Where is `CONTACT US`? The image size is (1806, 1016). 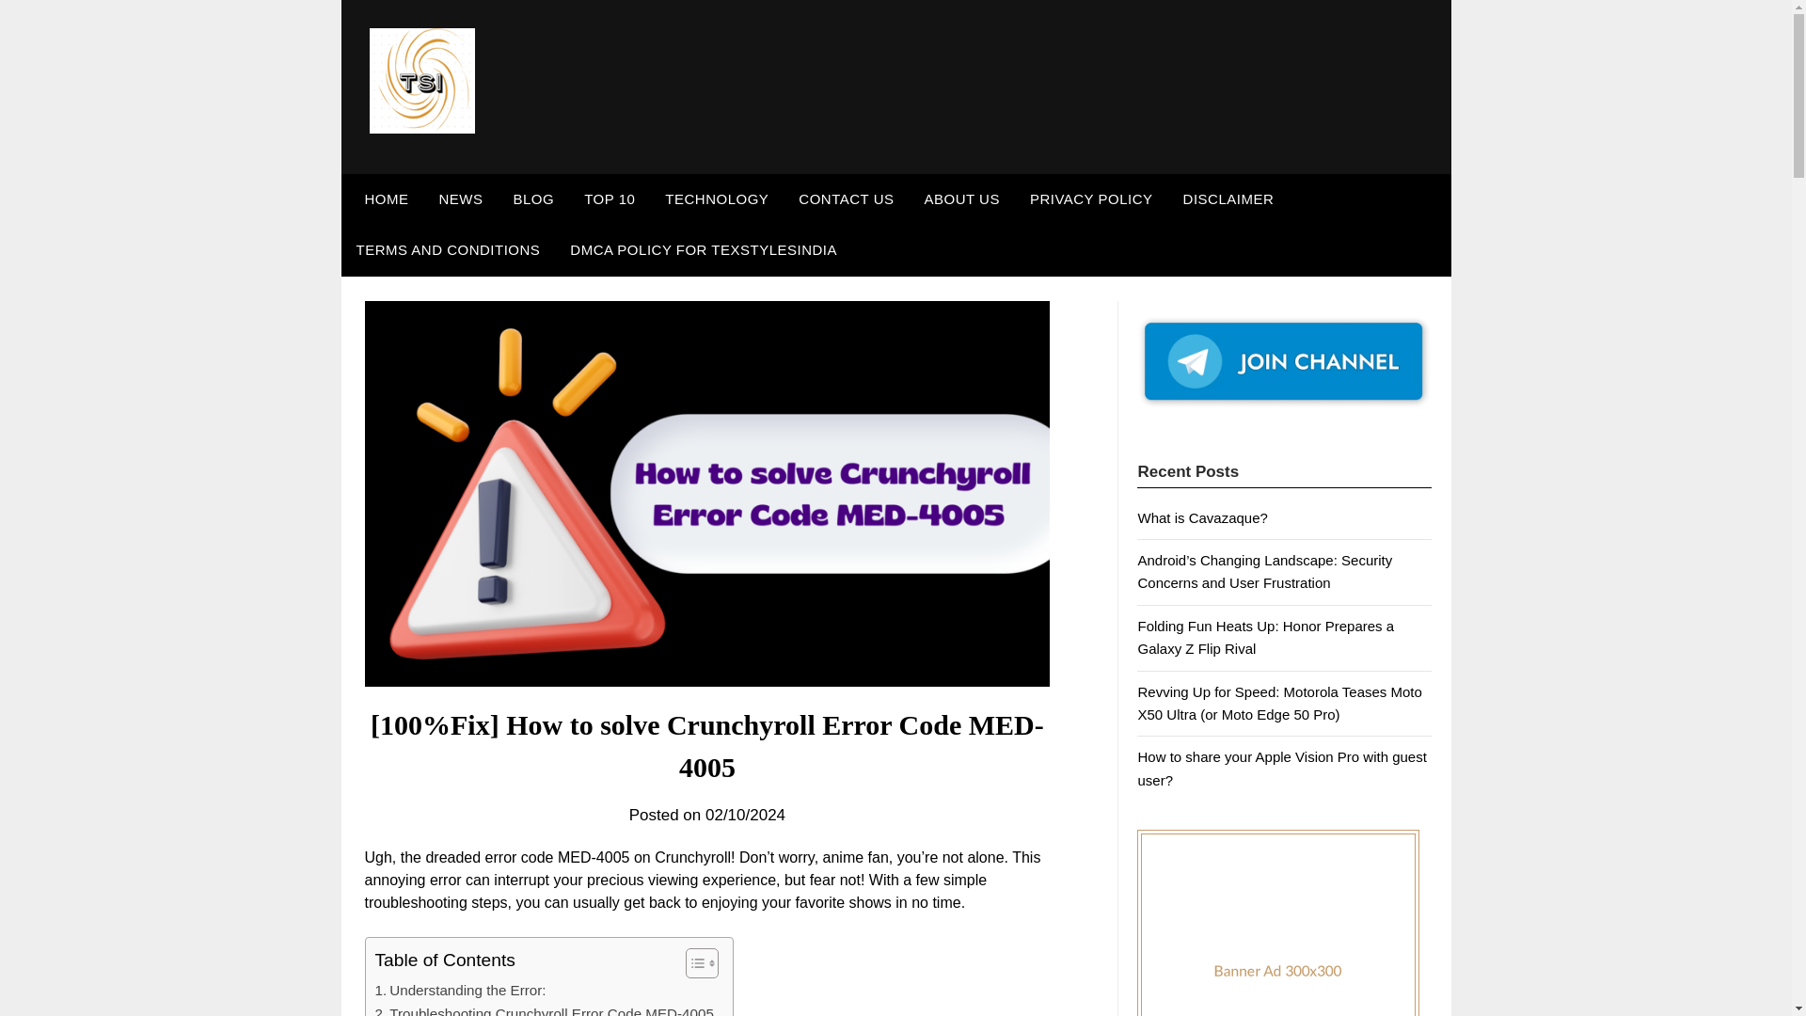 CONTACT US is located at coordinates (846, 198).